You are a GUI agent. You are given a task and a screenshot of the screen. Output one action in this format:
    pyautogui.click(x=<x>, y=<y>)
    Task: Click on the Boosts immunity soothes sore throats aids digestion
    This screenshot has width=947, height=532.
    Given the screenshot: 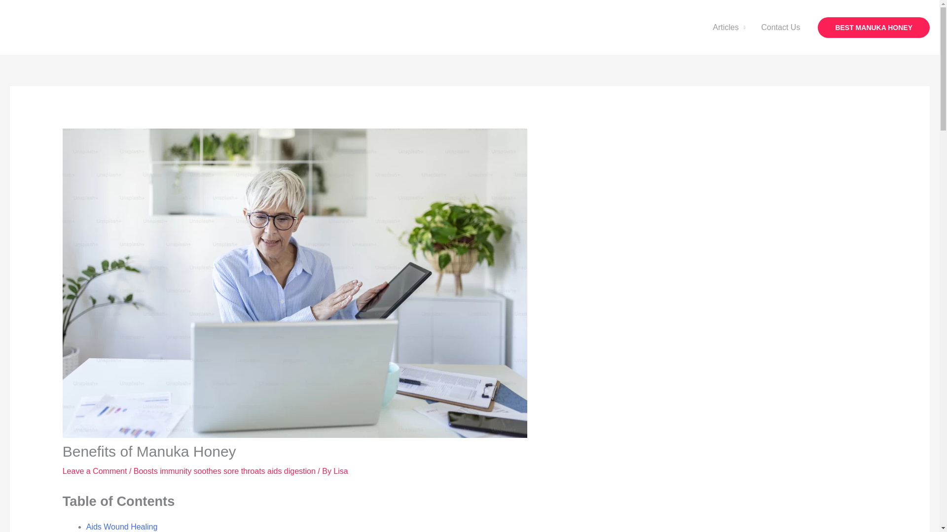 What is the action you would take?
    pyautogui.click(x=224, y=471)
    